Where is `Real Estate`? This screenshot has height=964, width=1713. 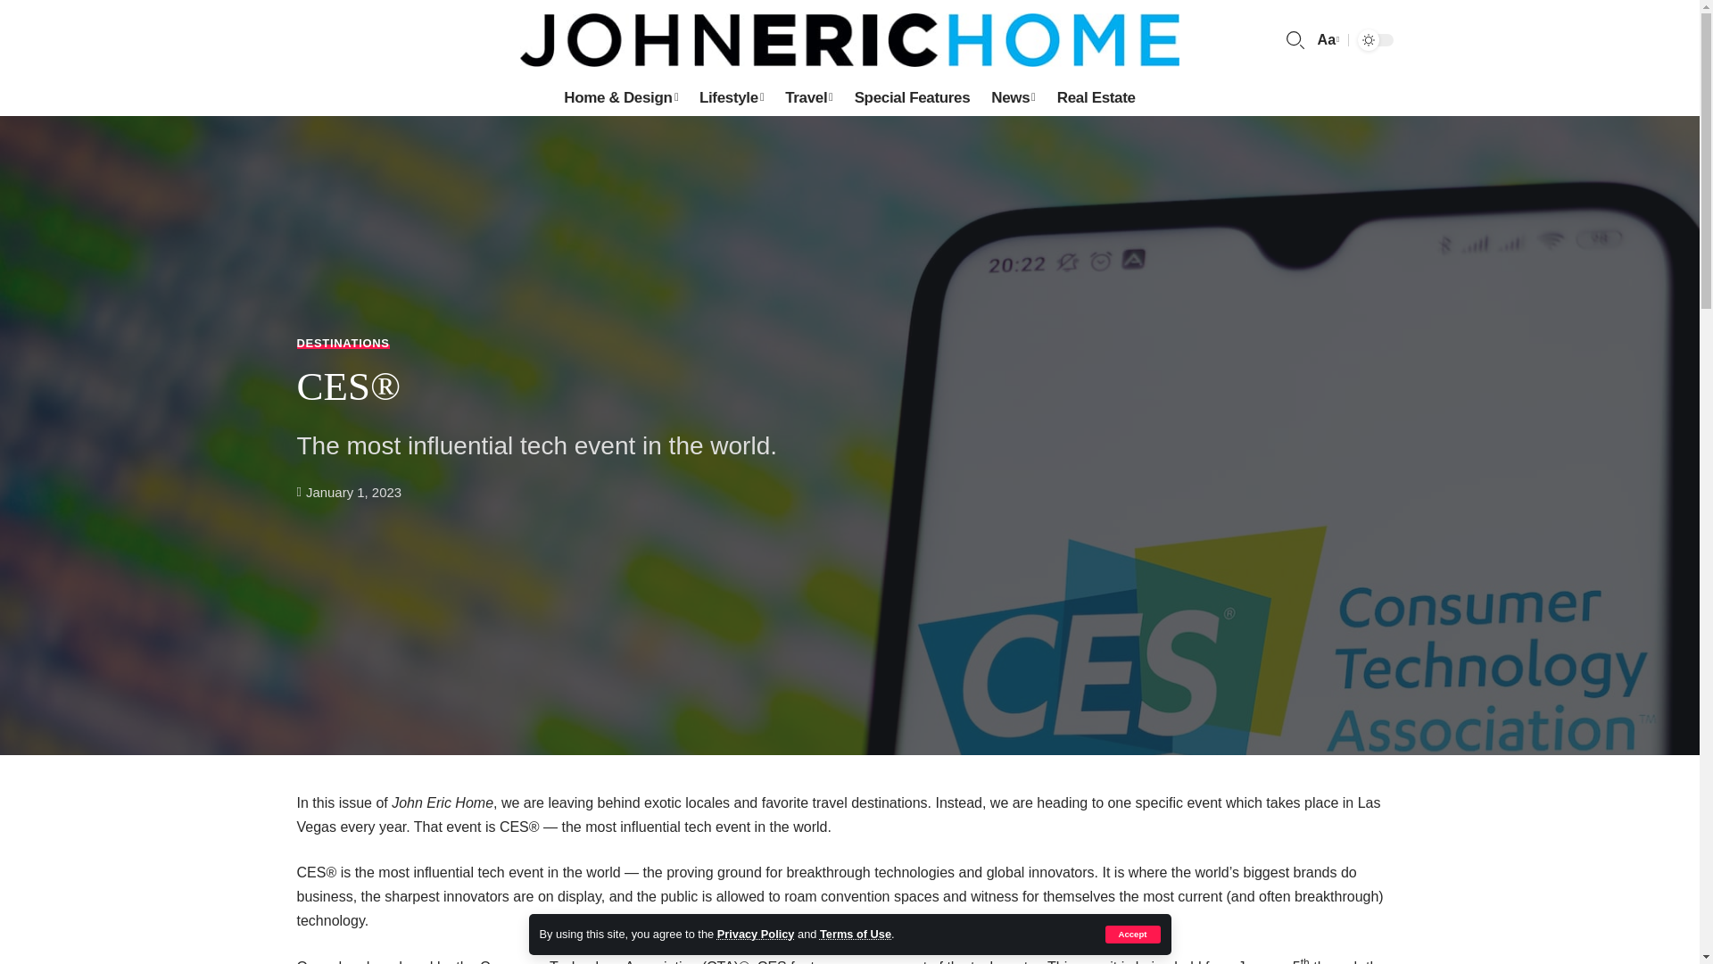
Real Estate is located at coordinates (1096, 97).